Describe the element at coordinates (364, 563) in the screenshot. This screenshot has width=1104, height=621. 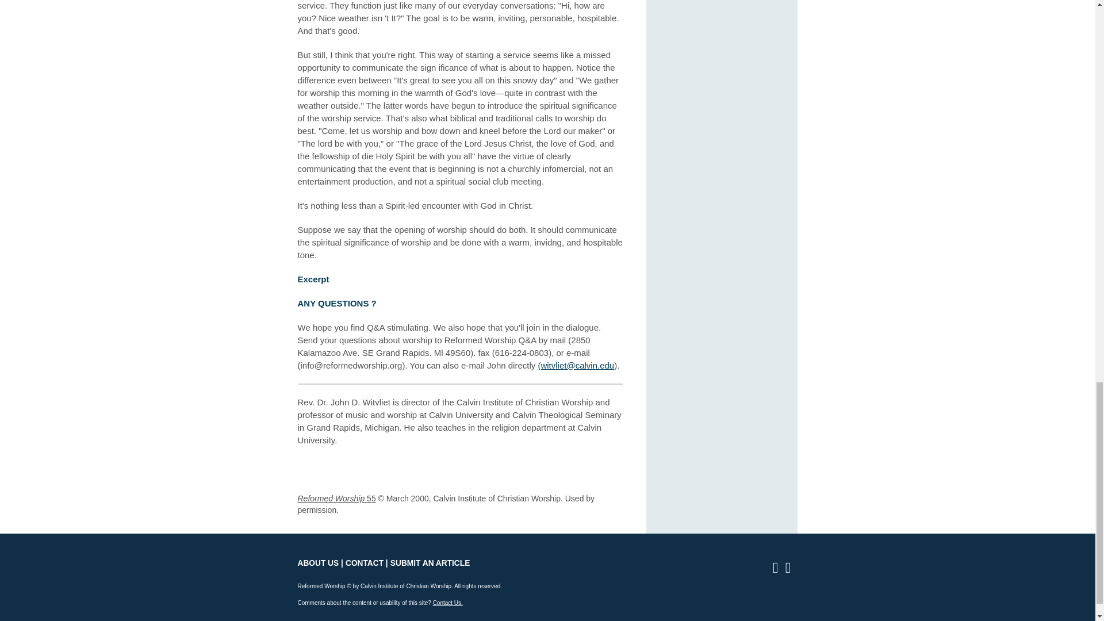
I see `CONTACT` at that location.